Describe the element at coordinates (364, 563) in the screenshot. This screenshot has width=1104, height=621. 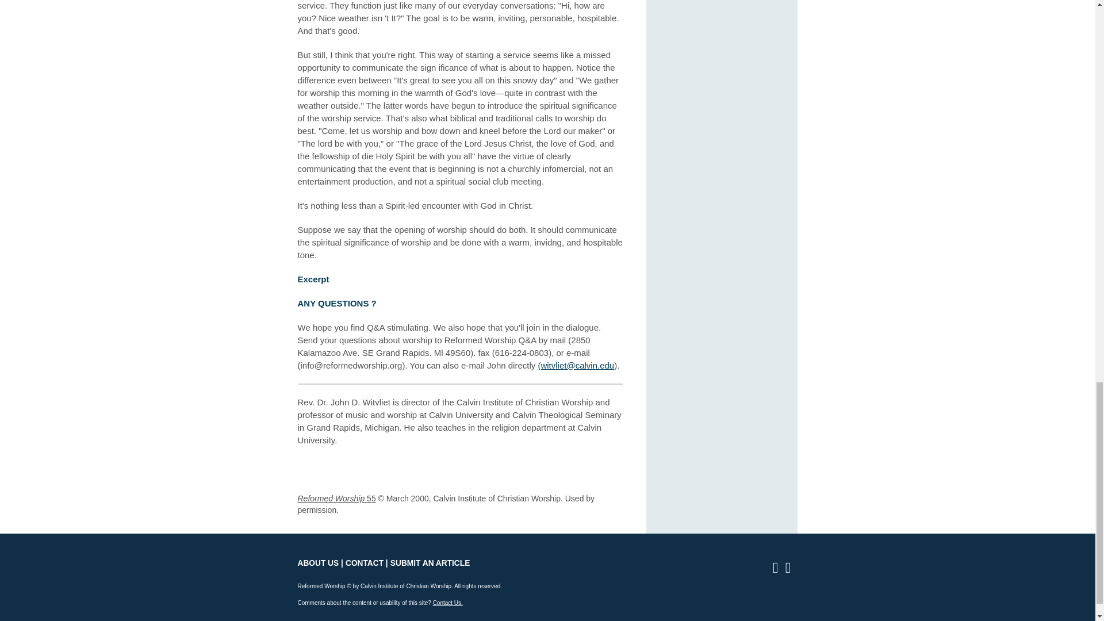
I see `CONTACT` at that location.